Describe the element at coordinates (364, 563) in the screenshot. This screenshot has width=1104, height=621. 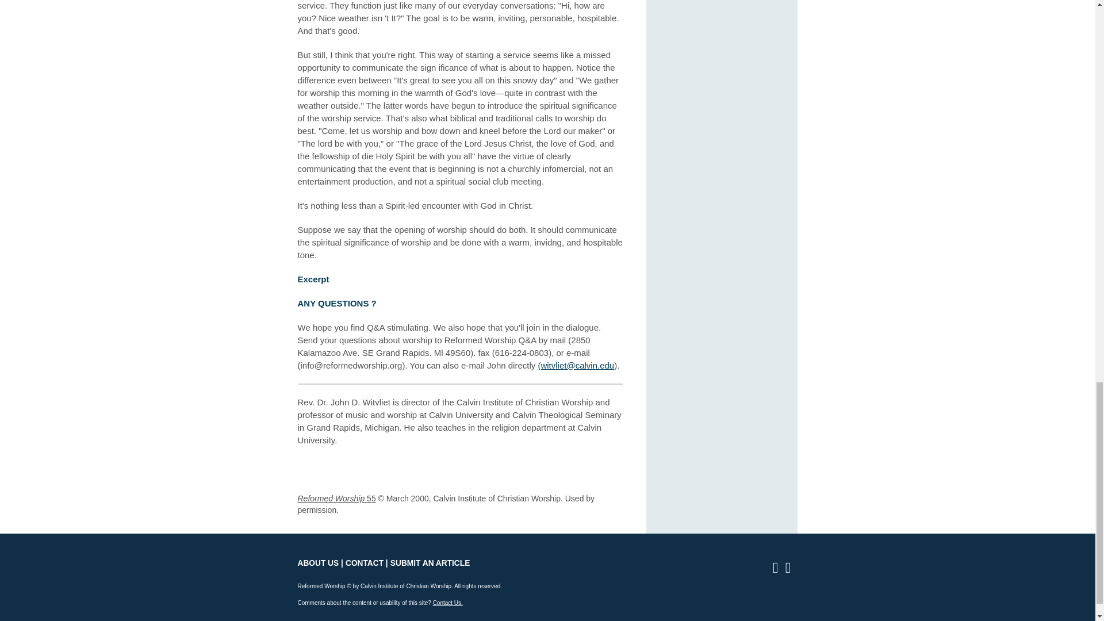
I see `CONTACT` at that location.